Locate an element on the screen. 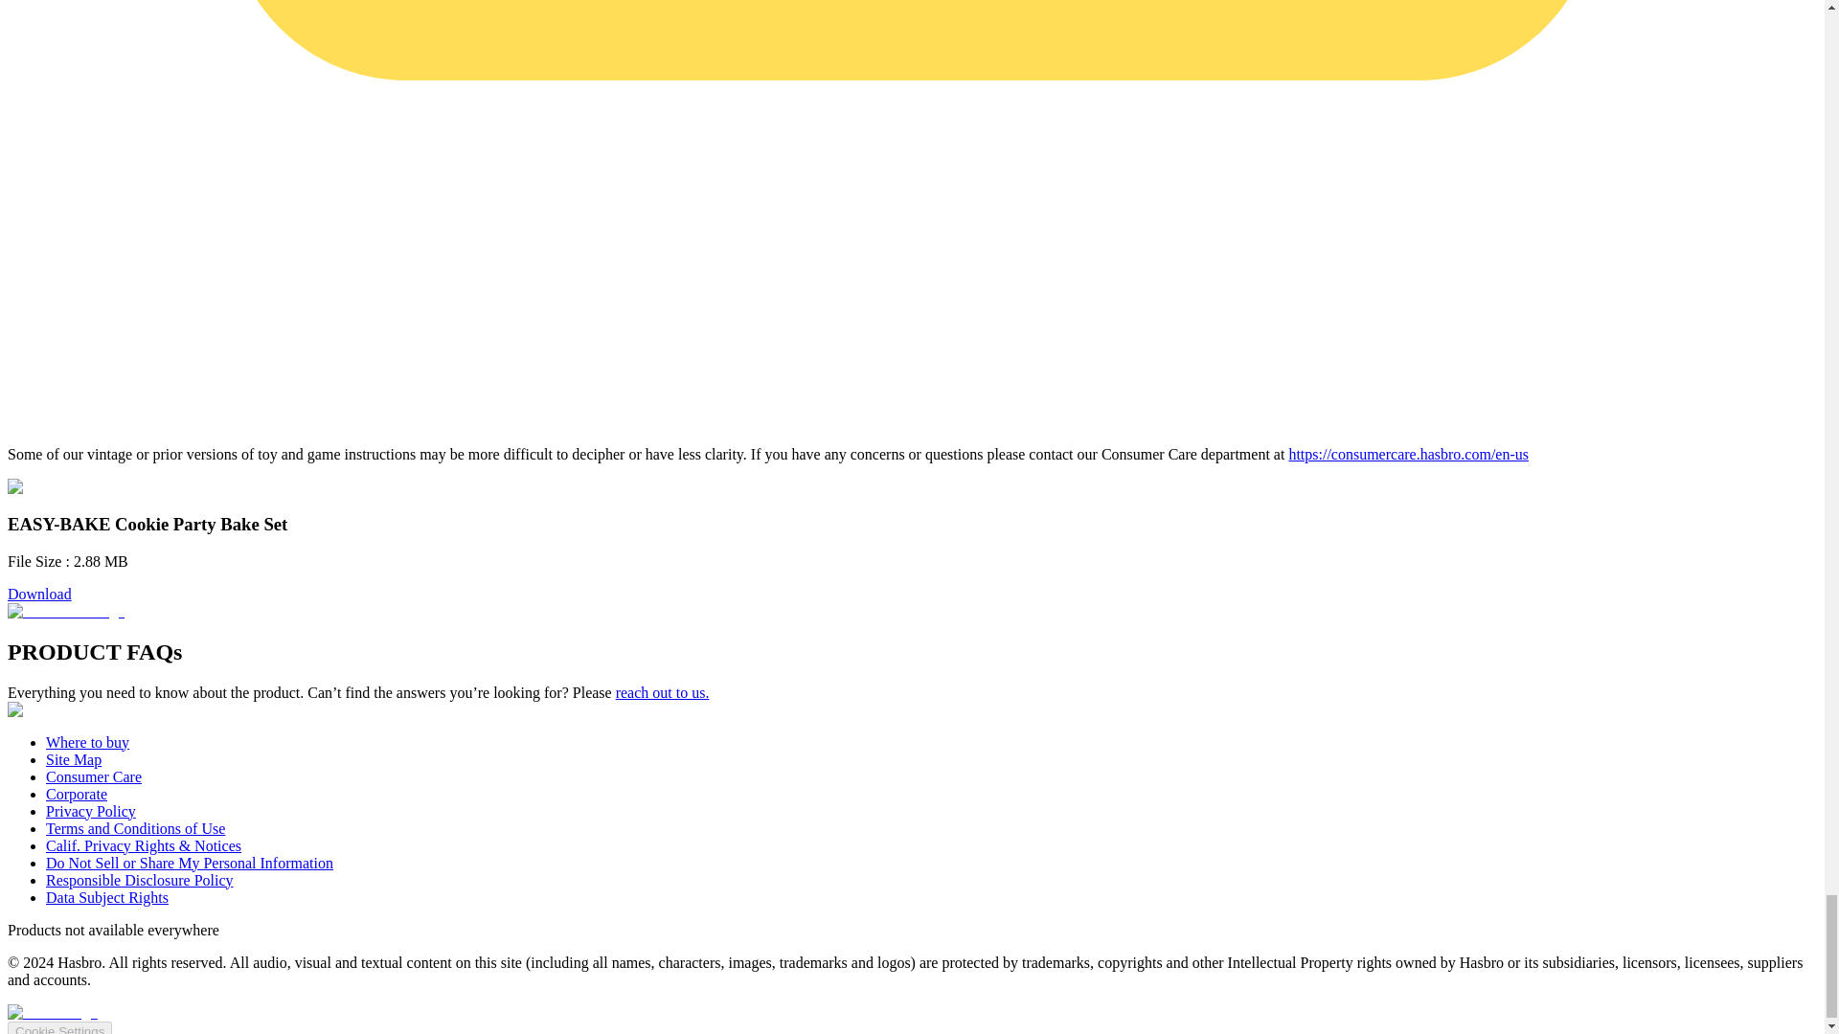 The image size is (1839, 1034). Terms and Conditions of Use is located at coordinates (135, 828).